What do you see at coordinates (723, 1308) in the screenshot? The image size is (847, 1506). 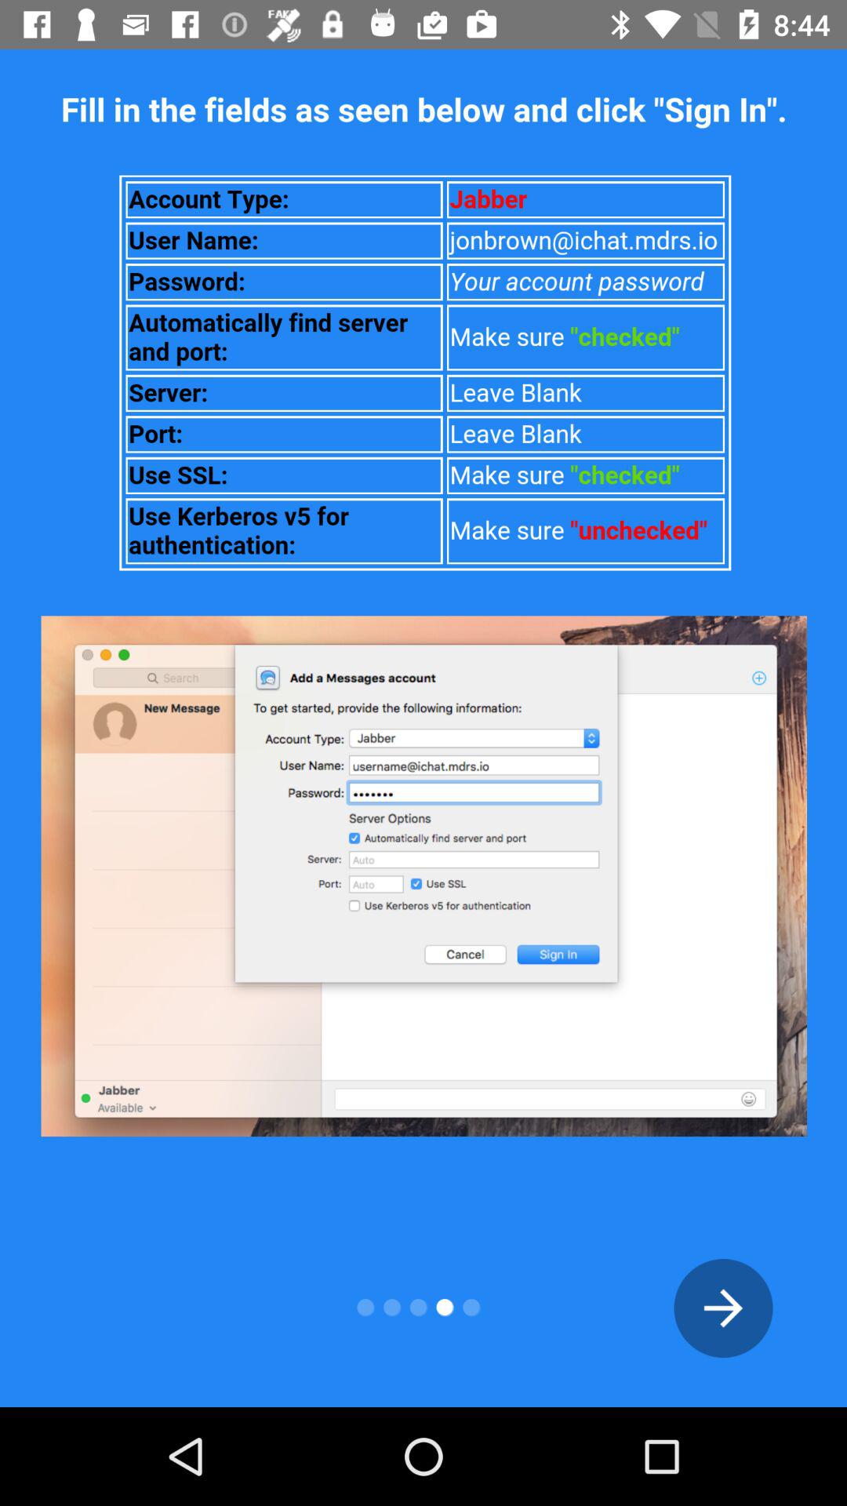 I see `next sheet` at bounding box center [723, 1308].